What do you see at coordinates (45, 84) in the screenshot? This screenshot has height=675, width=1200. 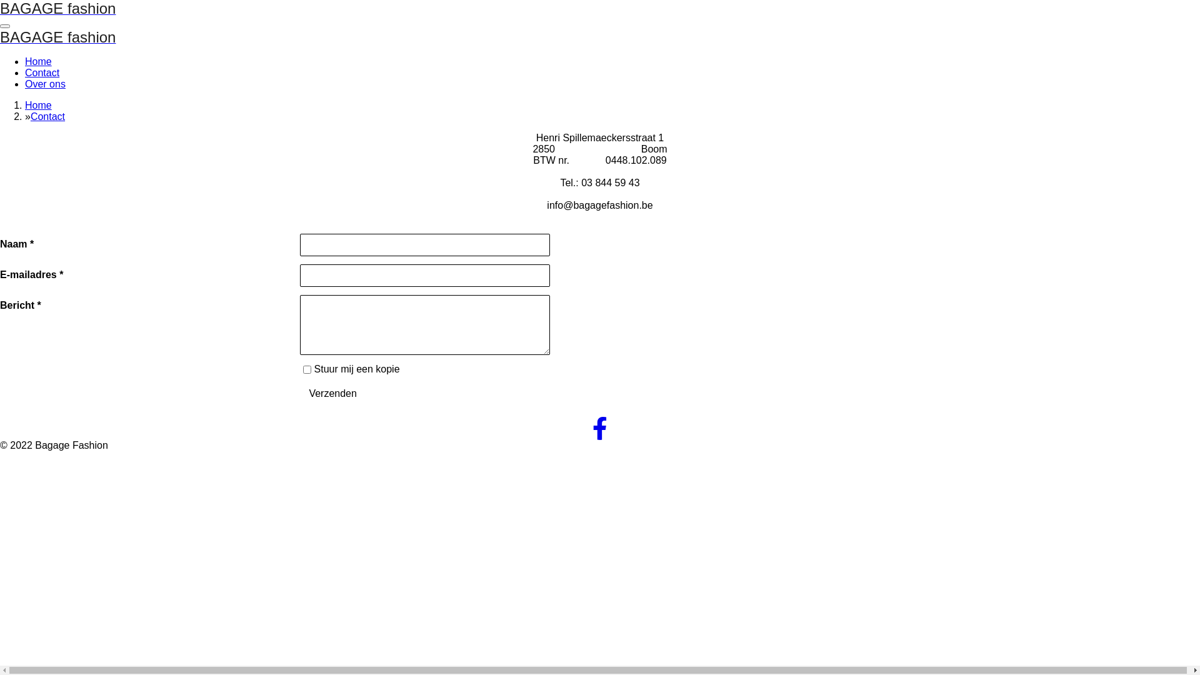 I see `Over ons` at bounding box center [45, 84].